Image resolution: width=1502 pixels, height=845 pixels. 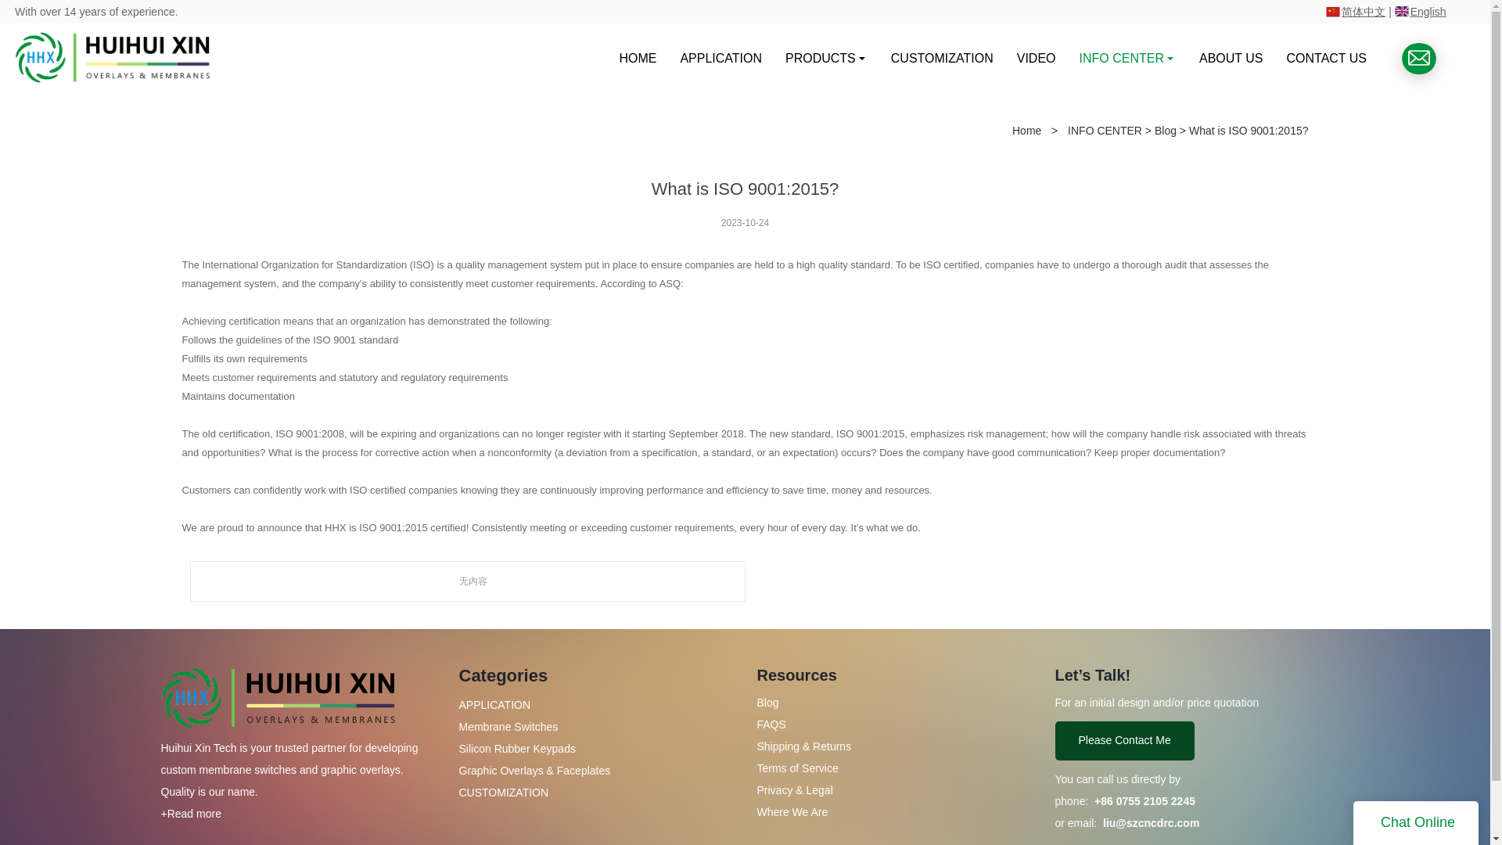 I want to click on APPLICATION, so click(x=720, y=58).